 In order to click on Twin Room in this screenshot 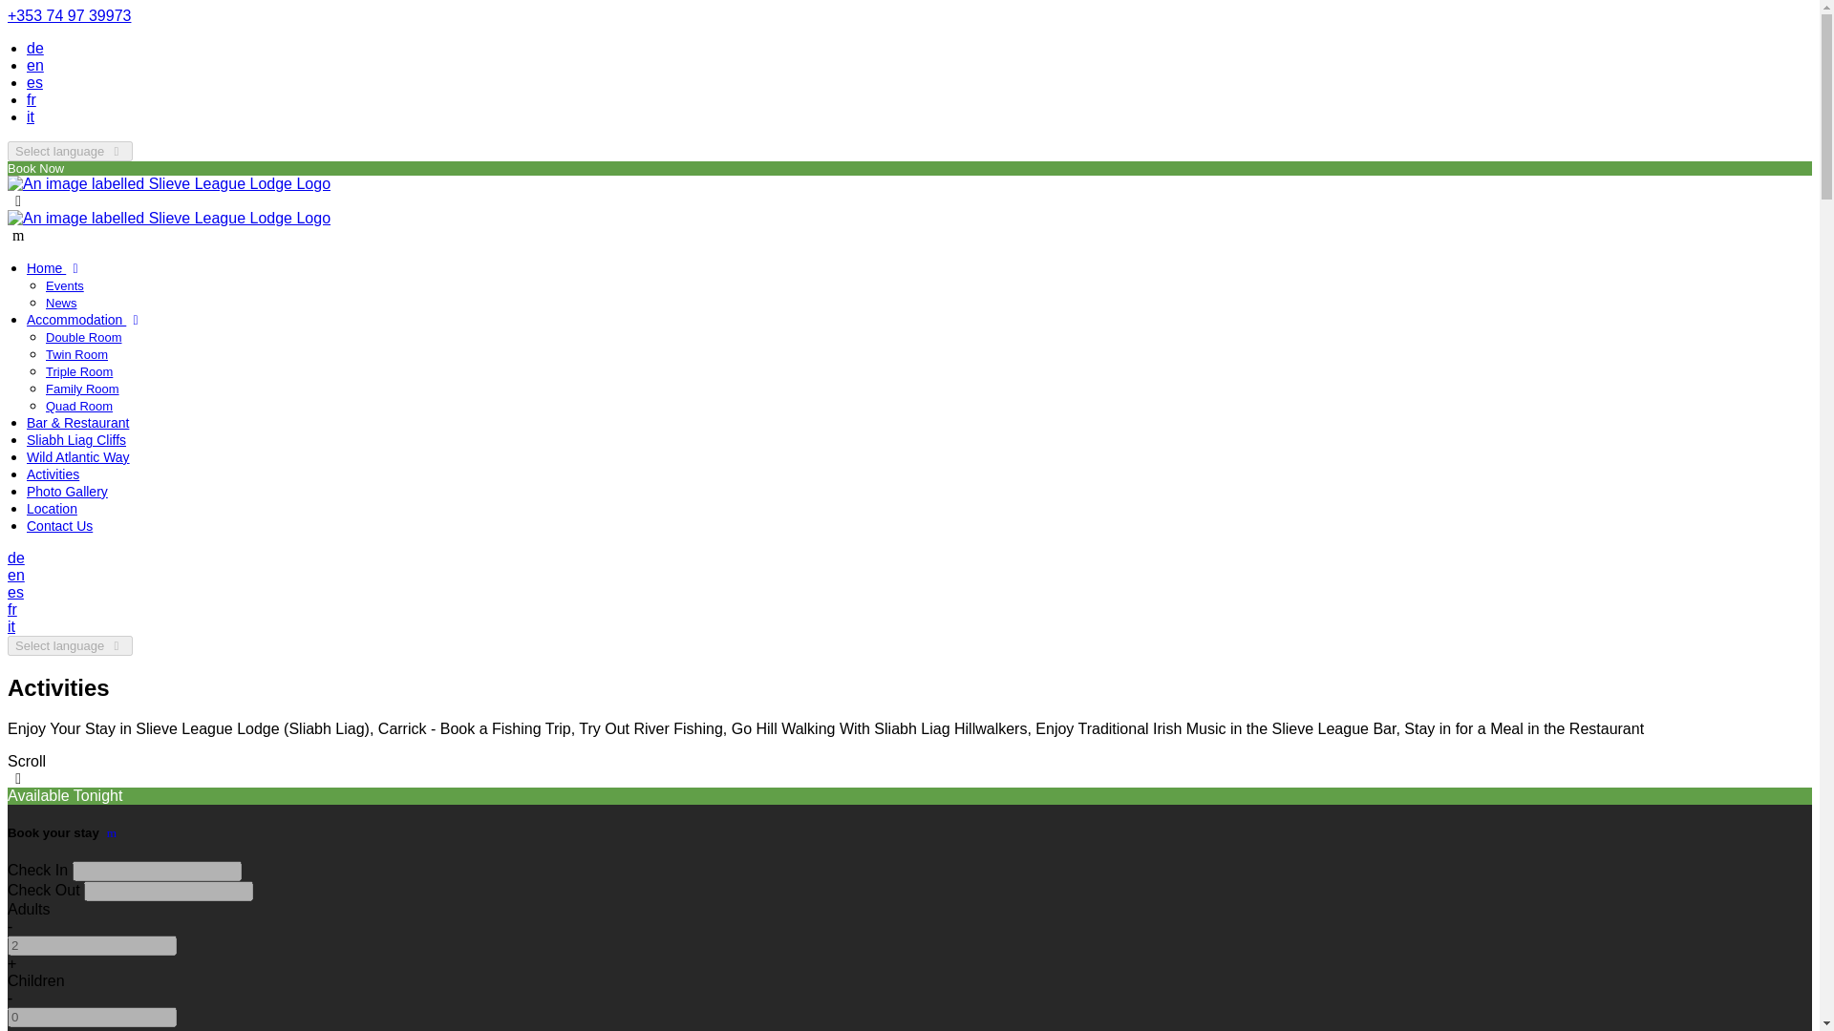, I will do `click(76, 354)`.